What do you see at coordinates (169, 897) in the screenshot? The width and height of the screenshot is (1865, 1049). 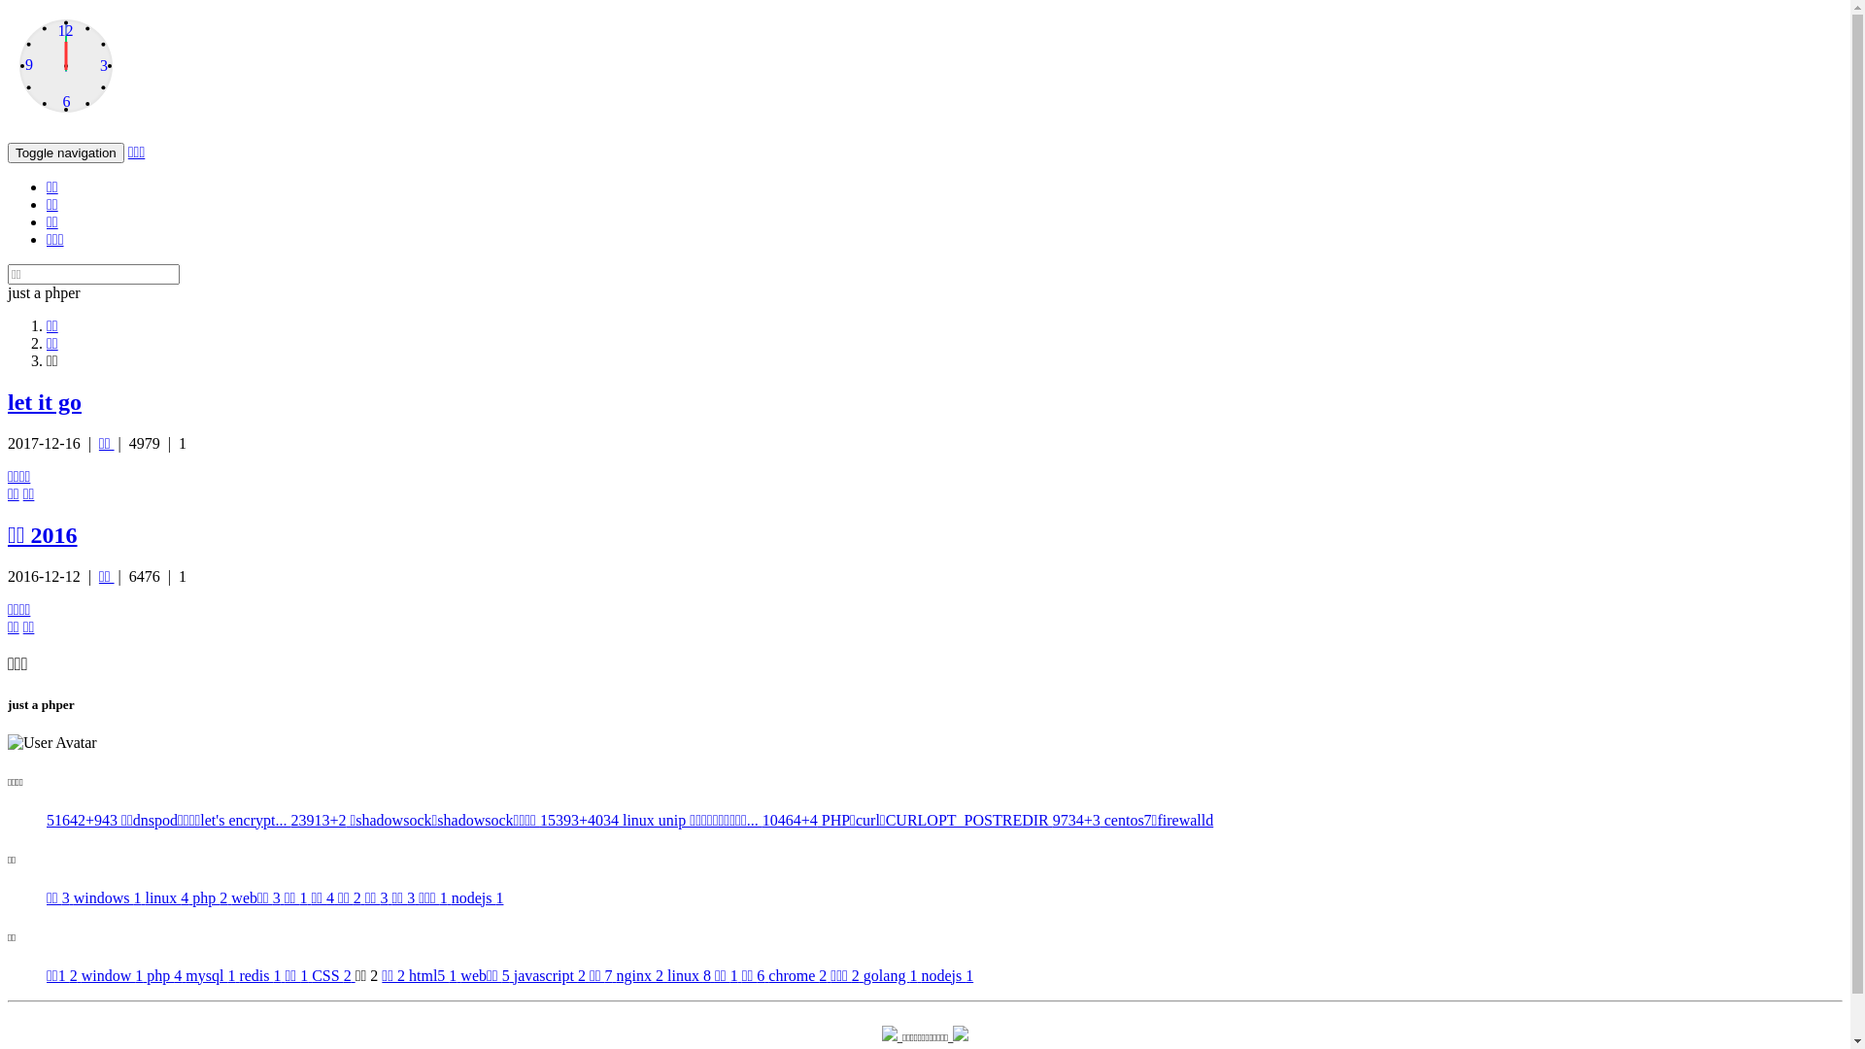 I see `linux 4` at bounding box center [169, 897].